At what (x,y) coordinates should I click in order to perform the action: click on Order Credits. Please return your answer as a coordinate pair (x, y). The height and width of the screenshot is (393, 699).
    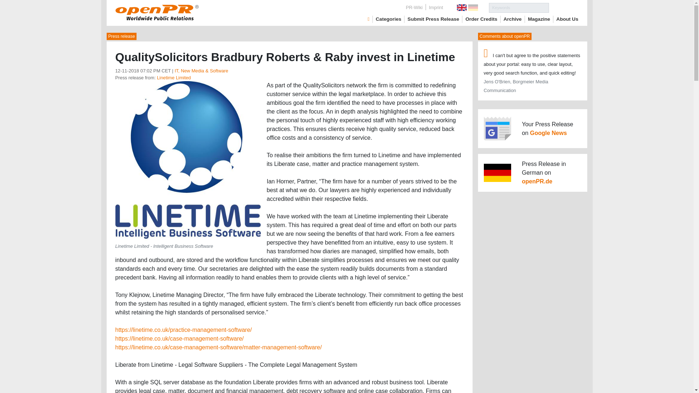
    Looking at the image, I should click on (481, 19).